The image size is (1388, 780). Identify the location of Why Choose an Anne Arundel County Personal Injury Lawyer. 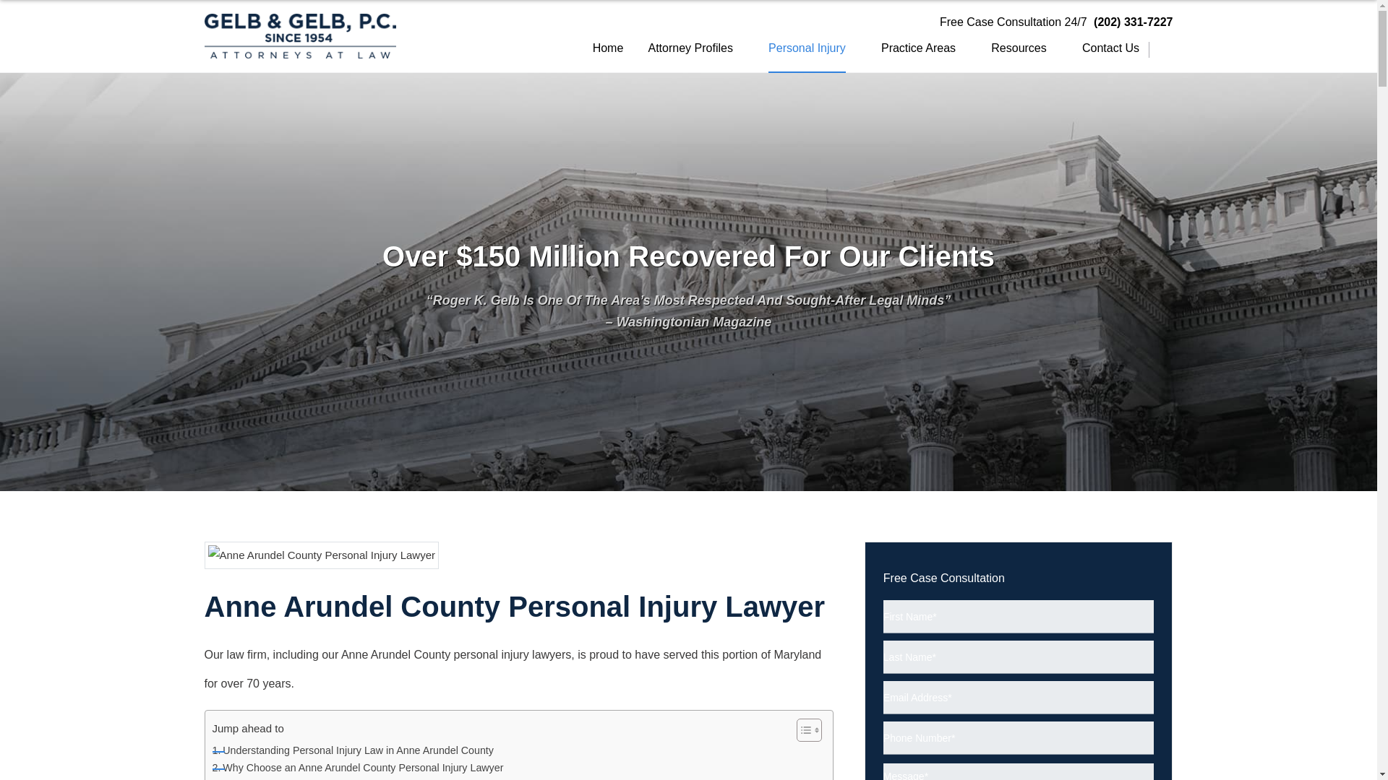
(357, 767).